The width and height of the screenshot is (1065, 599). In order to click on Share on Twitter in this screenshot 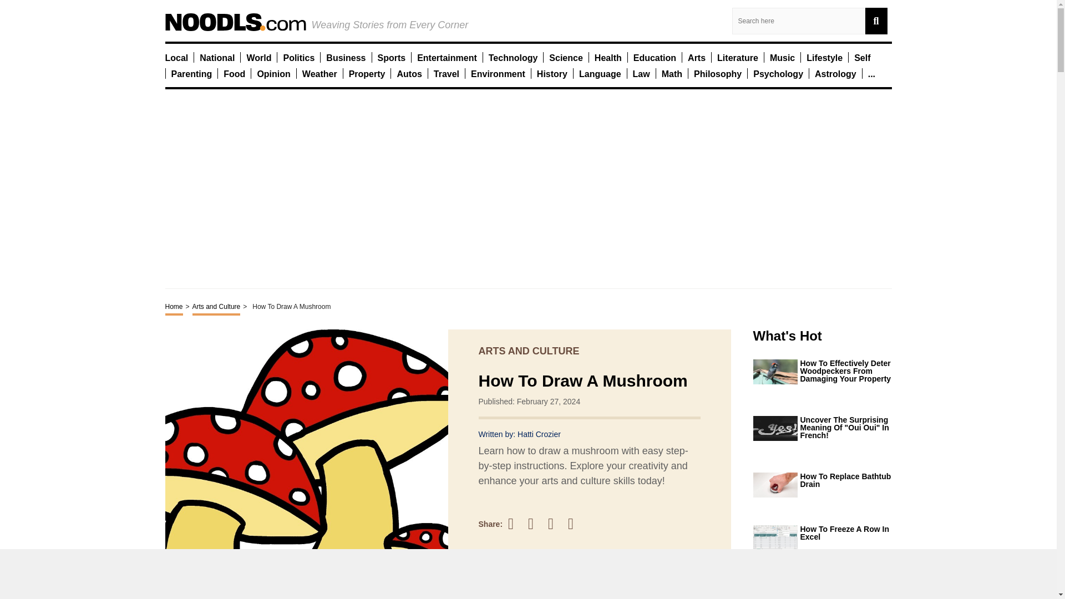, I will do `click(536, 524)`.